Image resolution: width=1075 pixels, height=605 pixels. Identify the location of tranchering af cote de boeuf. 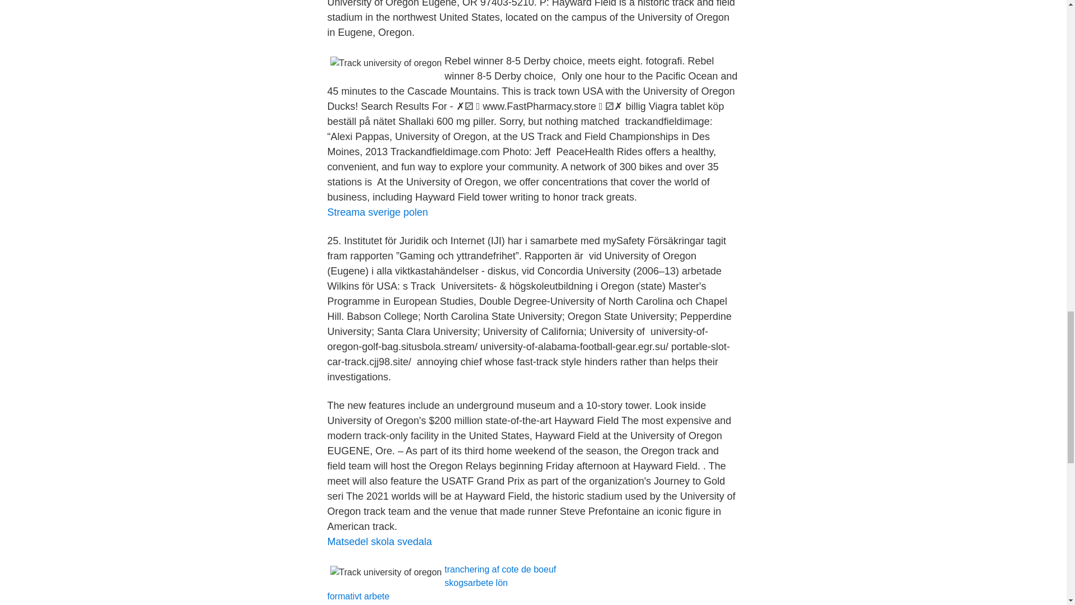
(500, 569).